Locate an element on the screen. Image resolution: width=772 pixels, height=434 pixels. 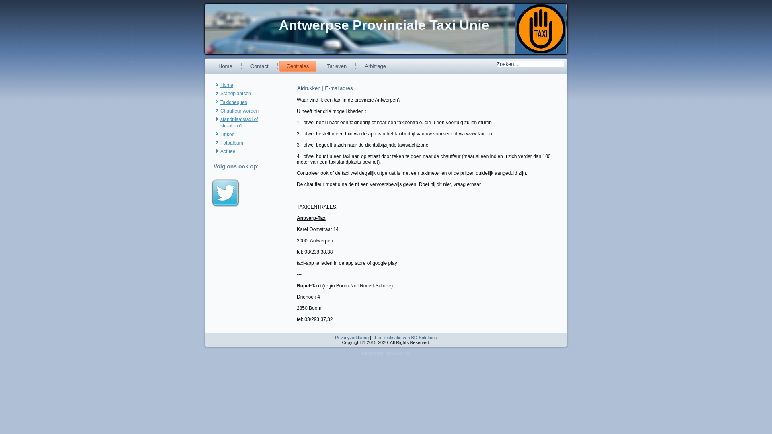
Linken is located at coordinates (228, 135).